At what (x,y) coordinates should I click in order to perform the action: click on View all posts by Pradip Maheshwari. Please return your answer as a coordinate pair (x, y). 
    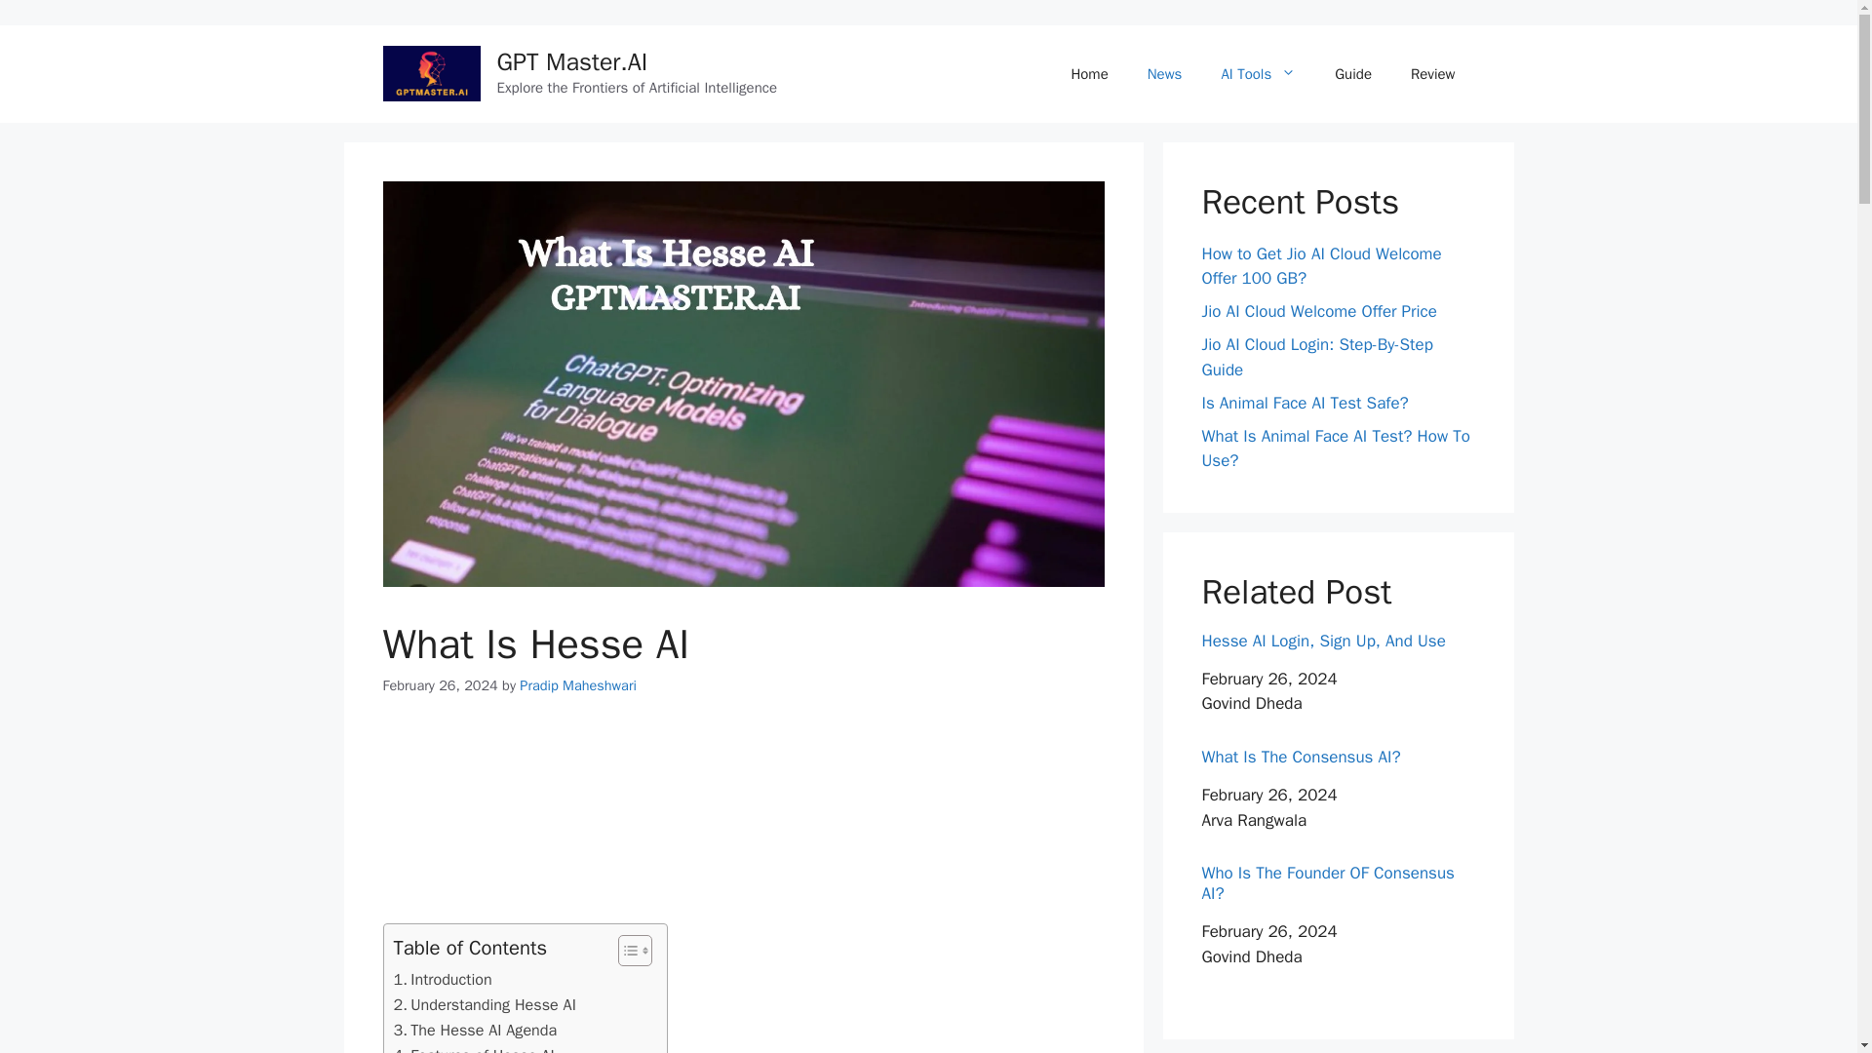
    Looking at the image, I should click on (577, 684).